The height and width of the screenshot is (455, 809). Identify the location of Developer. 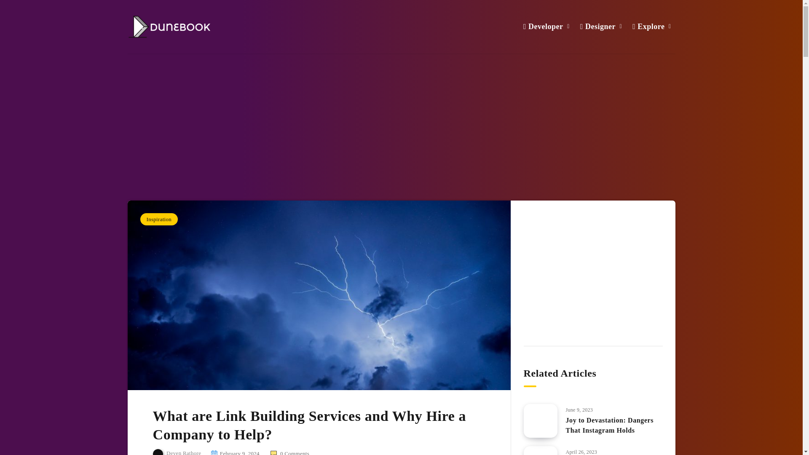
(543, 26).